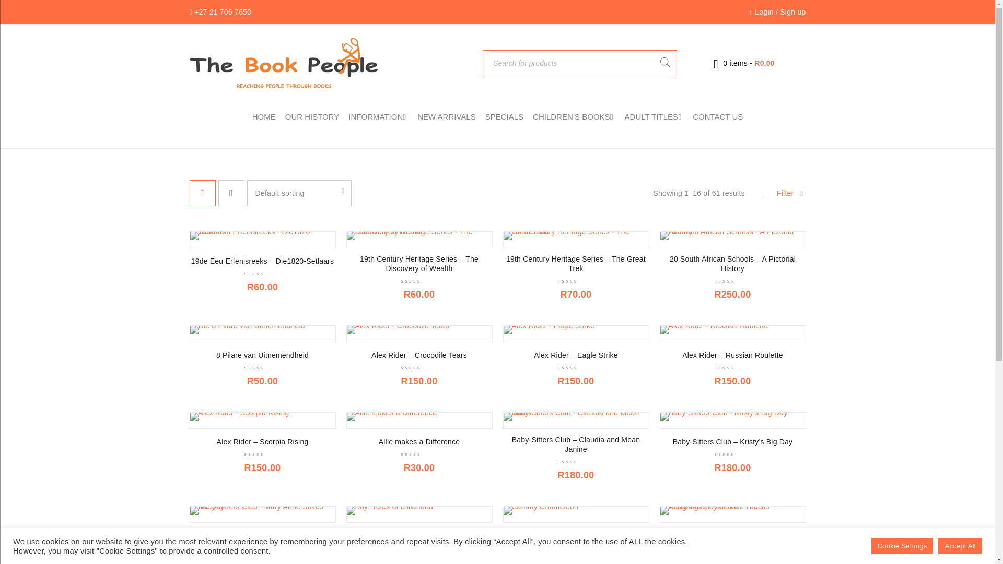  Describe the element at coordinates (744, 63) in the screenshot. I see `0 items - R0.00` at that location.